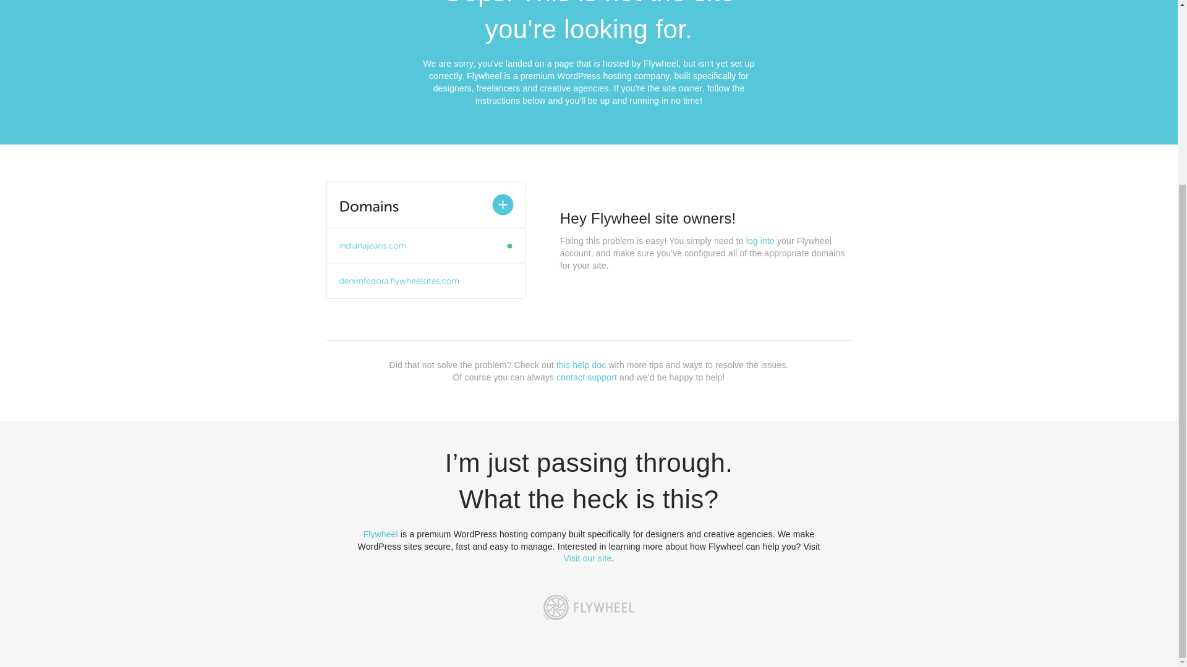 This screenshot has width=1187, height=667. What do you see at coordinates (581, 365) in the screenshot?
I see `this help doc` at bounding box center [581, 365].